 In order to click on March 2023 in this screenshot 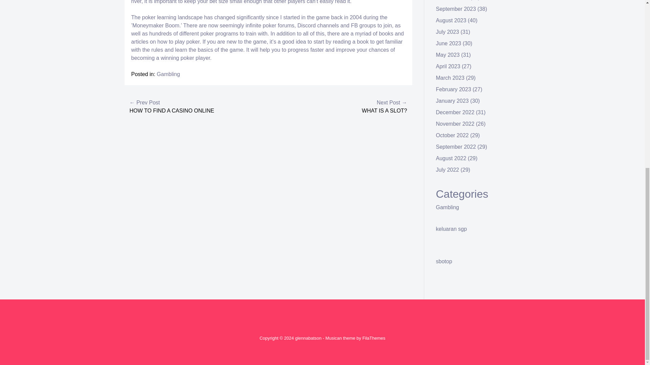, I will do `click(450, 78)`.